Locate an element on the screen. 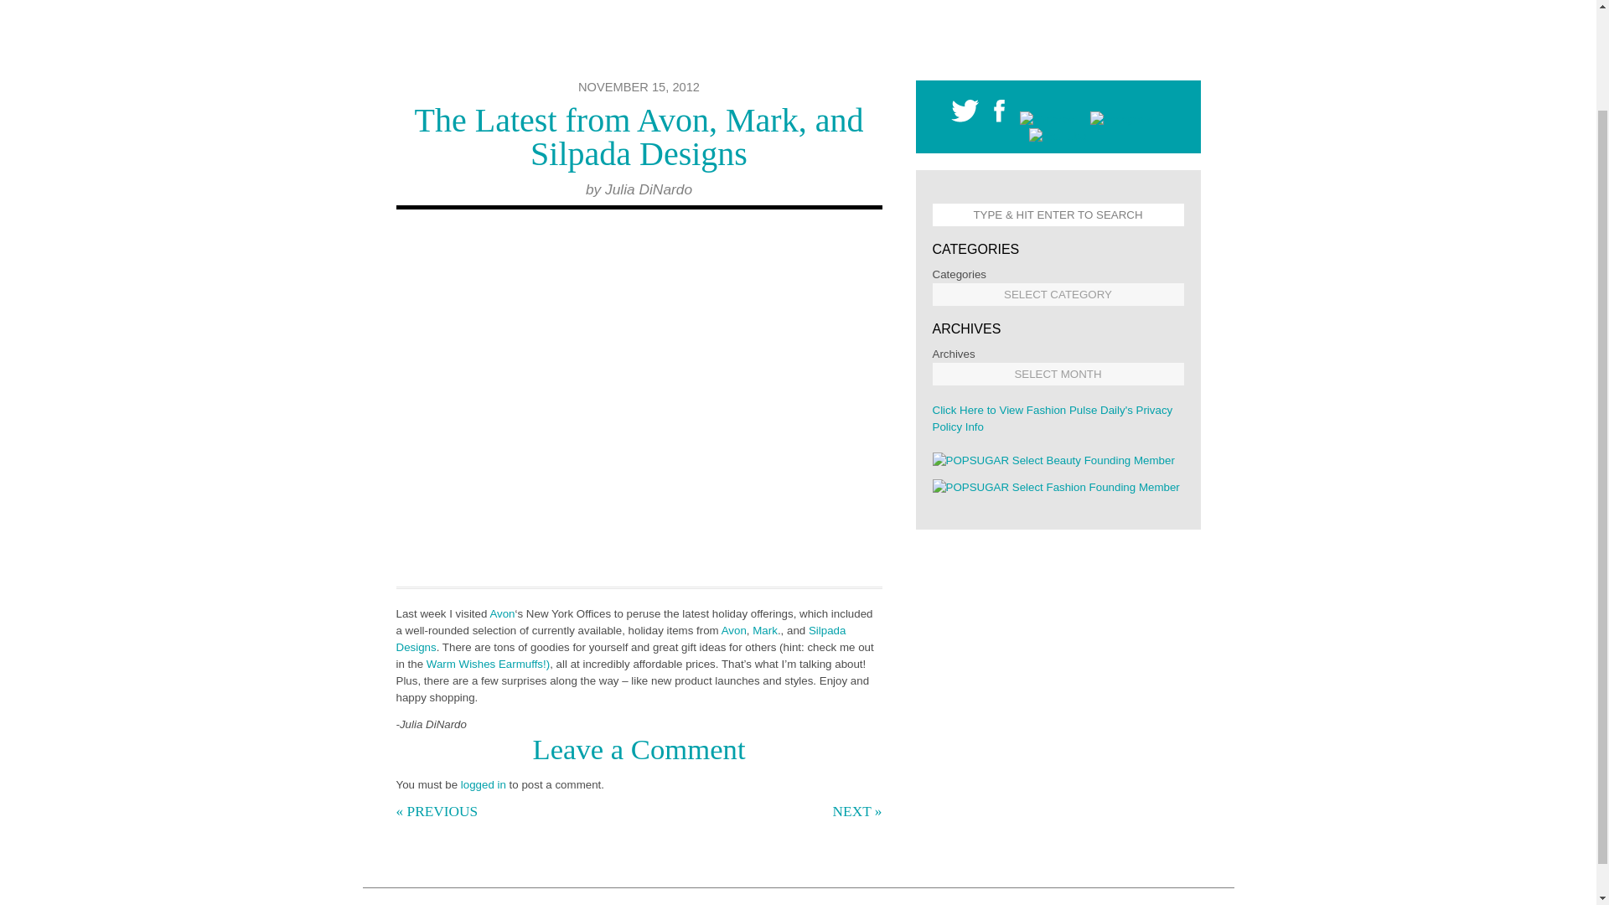 This screenshot has height=905, width=1609. Silpada Designs is located at coordinates (620, 639).